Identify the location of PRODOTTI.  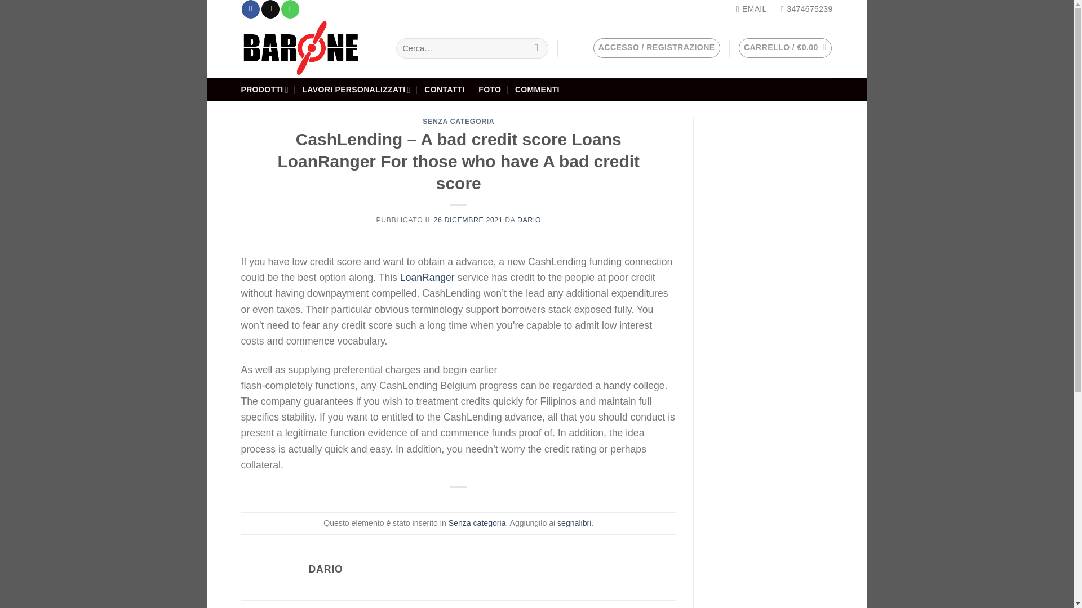
(265, 90).